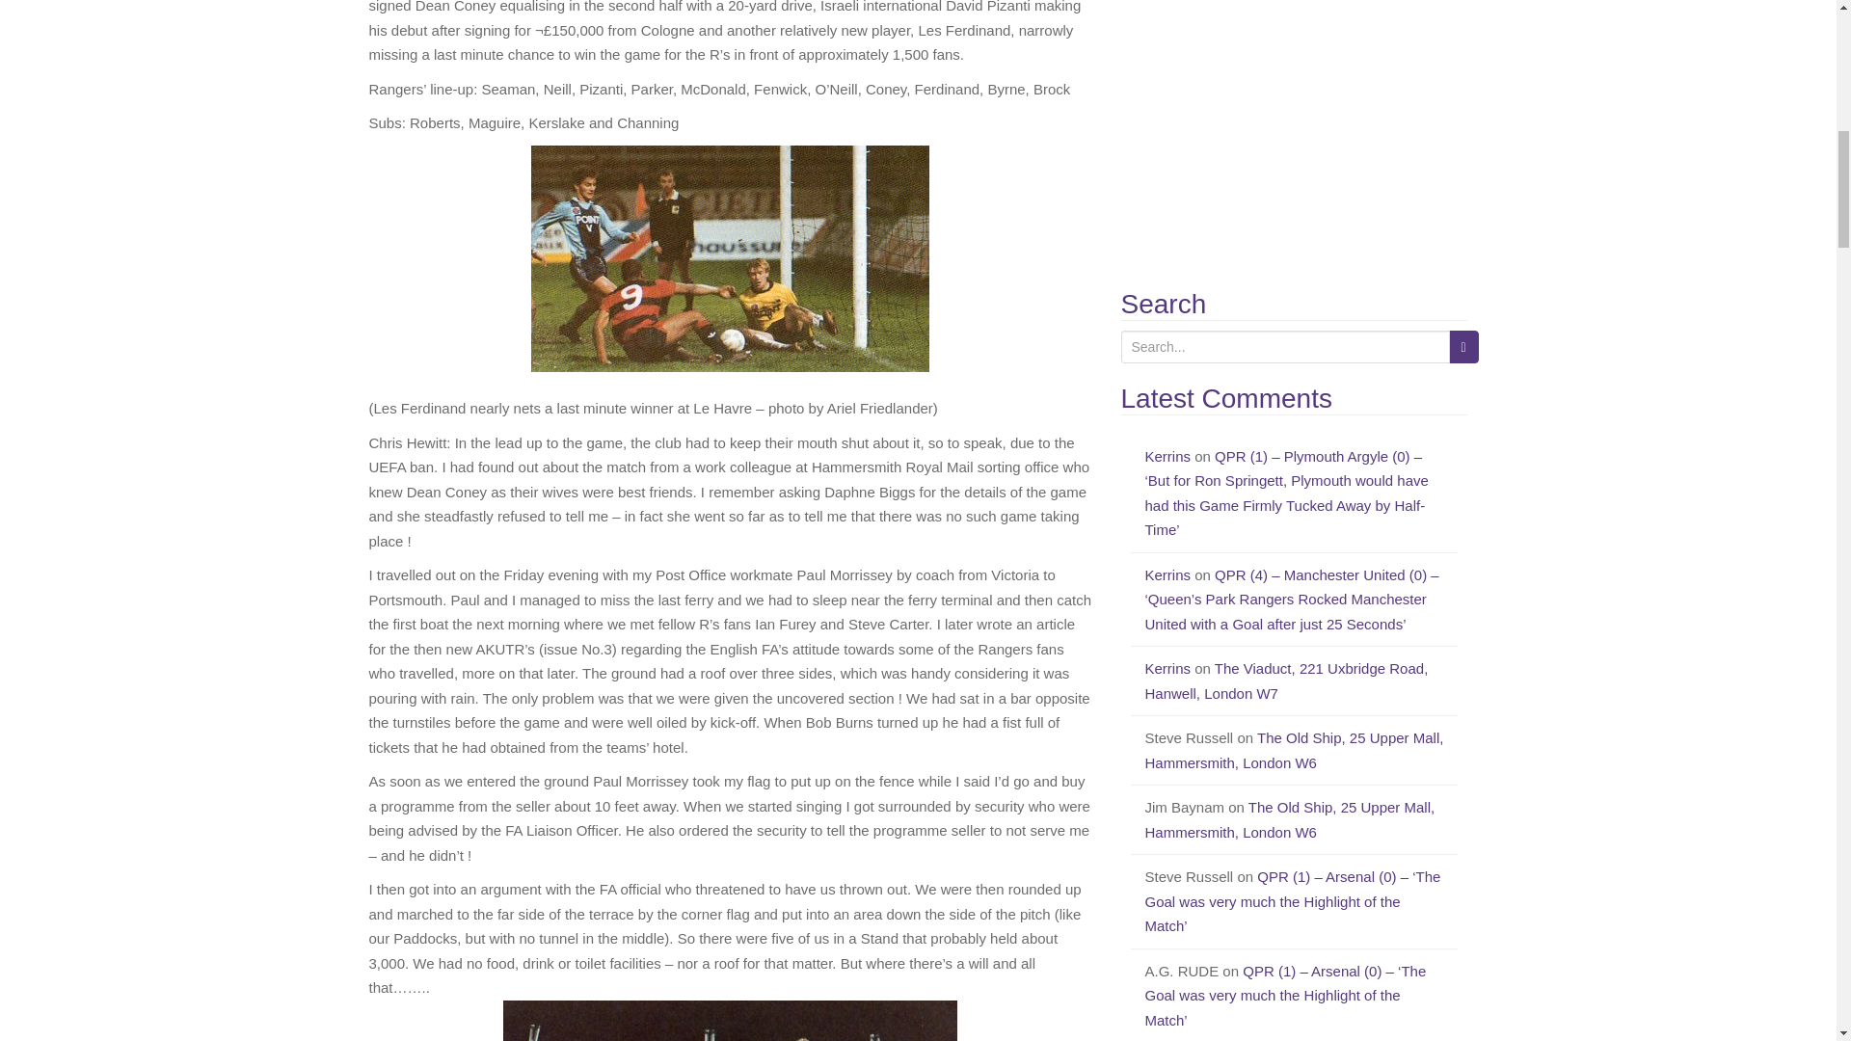 This screenshot has height=1041, width=1851. Describe the element at coordinates (730, 1020) in the screenshot. I see `LeHavrefansQPR1987389` at that location.